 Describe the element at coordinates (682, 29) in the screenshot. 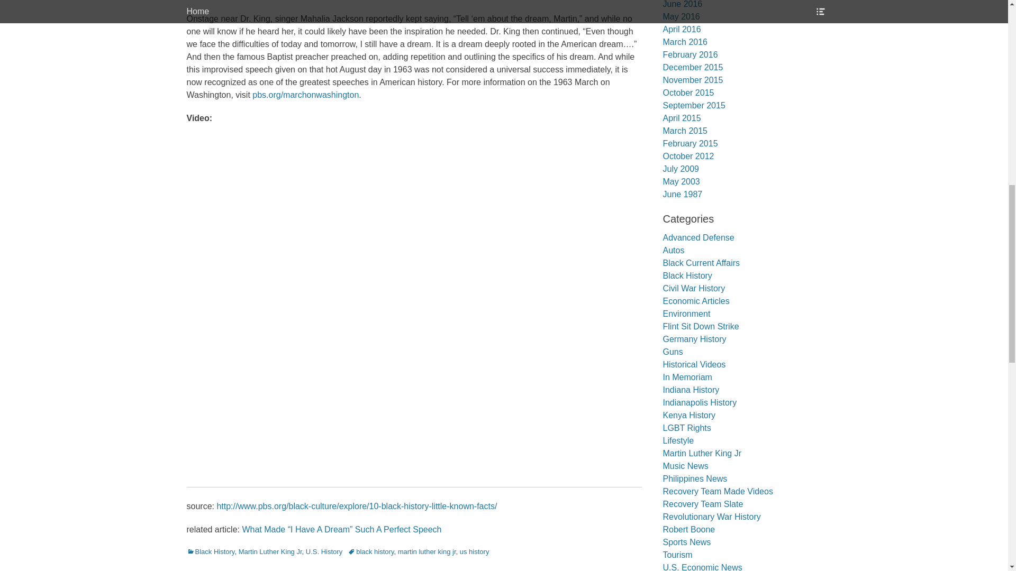

I see `April 2016` at that location.